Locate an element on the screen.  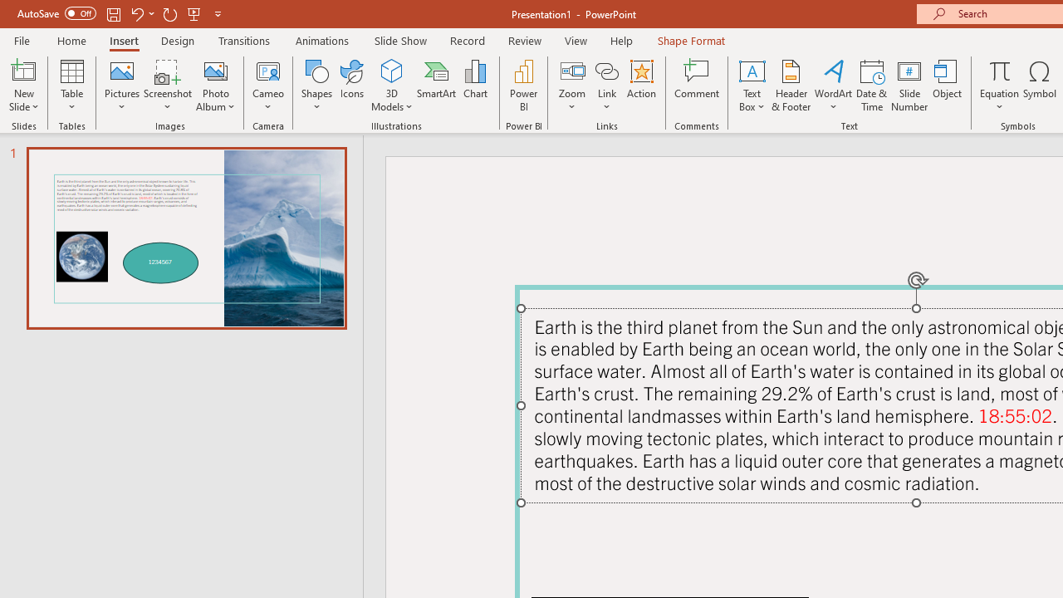
WordArt is located at coordinates (834, 85).